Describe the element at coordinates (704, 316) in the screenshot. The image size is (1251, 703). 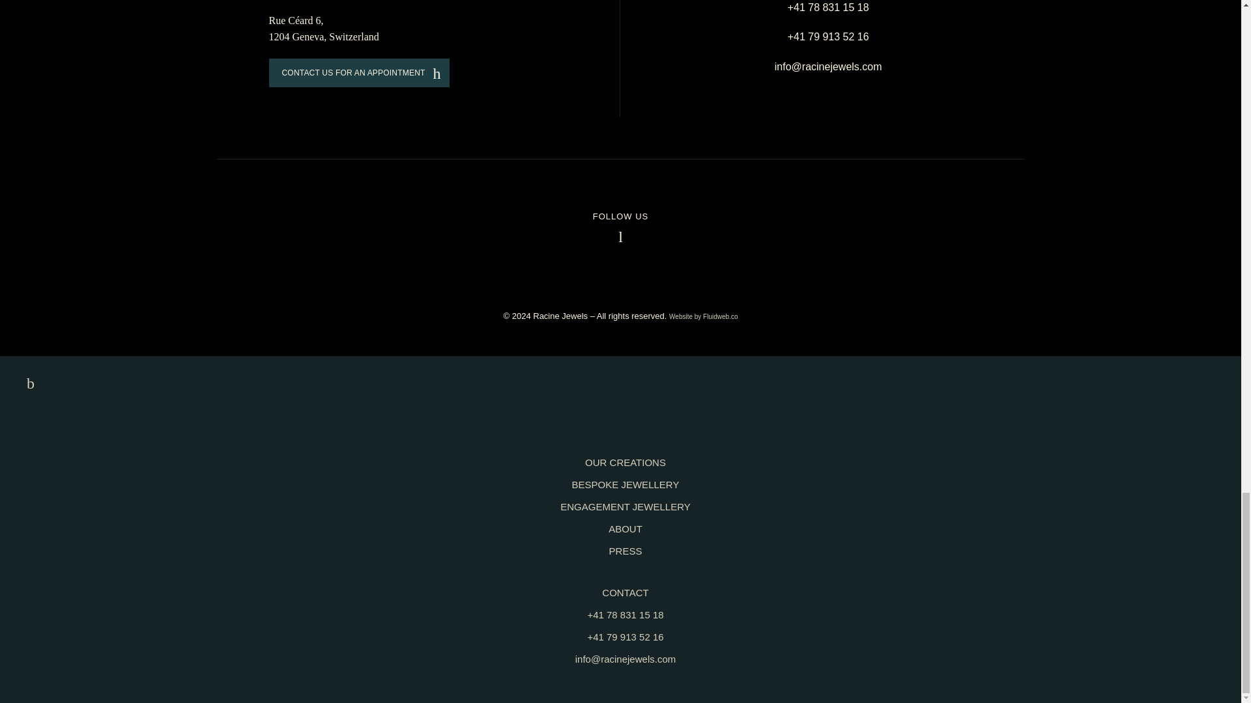
I see `Website by Fluidweb.co` at that location.